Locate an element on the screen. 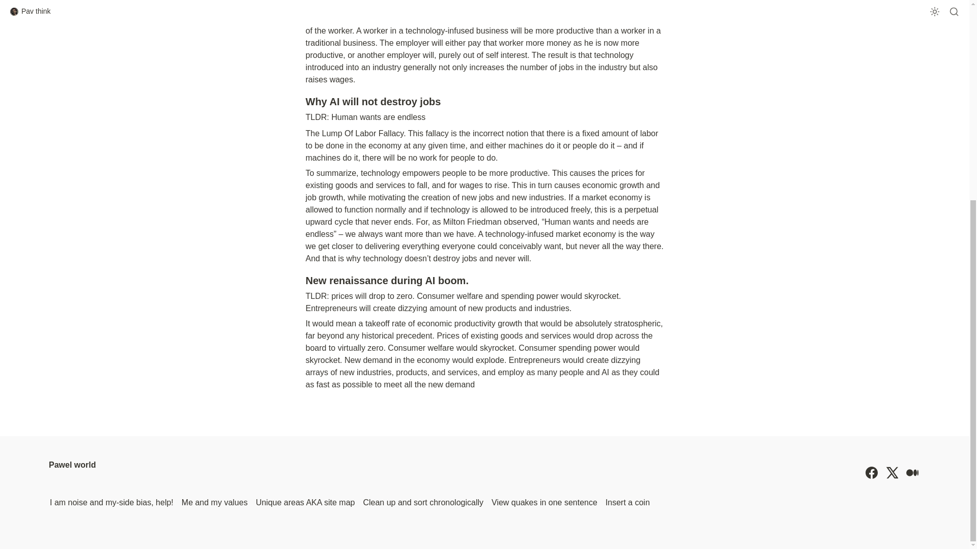 This screenshot has width=977, height=549. I am noise and my-side bias, help! is located at coordinates (112, 503).